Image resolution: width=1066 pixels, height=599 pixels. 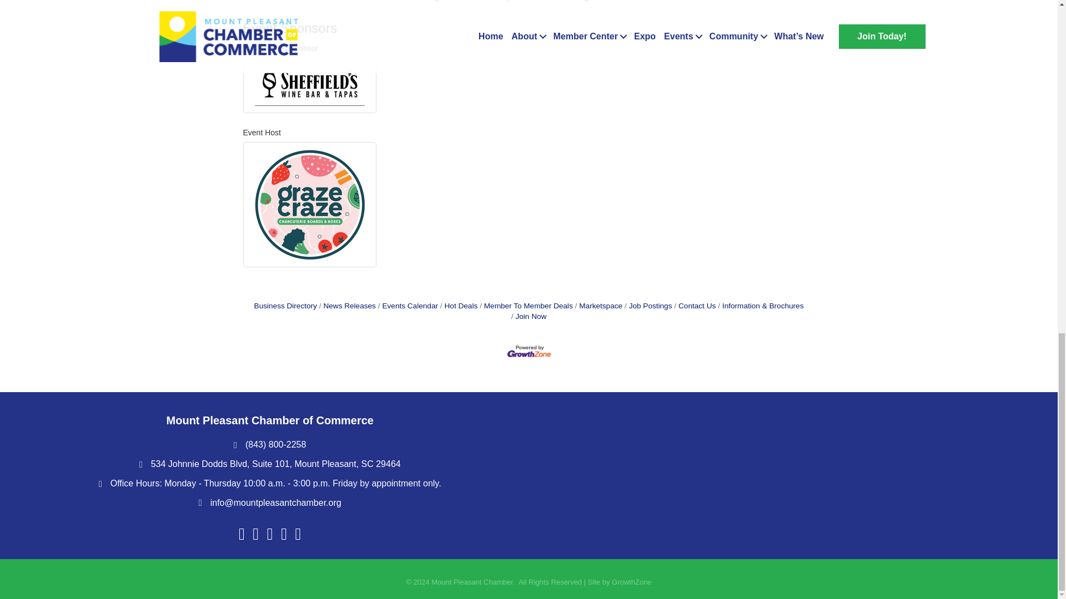 I want to click on Business Directory, so click(x=285, y=306).